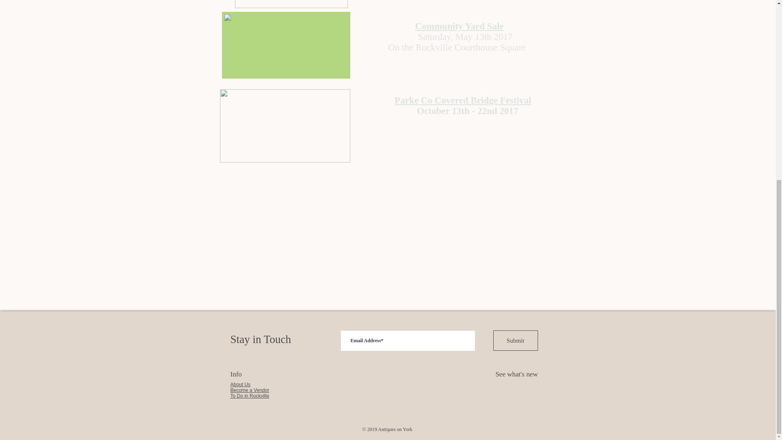 The width and height of the screenshot is (782, 440). Describe the element at coordinates (285, 125) in the screenshot. I see `bridge logo.png` at that location.